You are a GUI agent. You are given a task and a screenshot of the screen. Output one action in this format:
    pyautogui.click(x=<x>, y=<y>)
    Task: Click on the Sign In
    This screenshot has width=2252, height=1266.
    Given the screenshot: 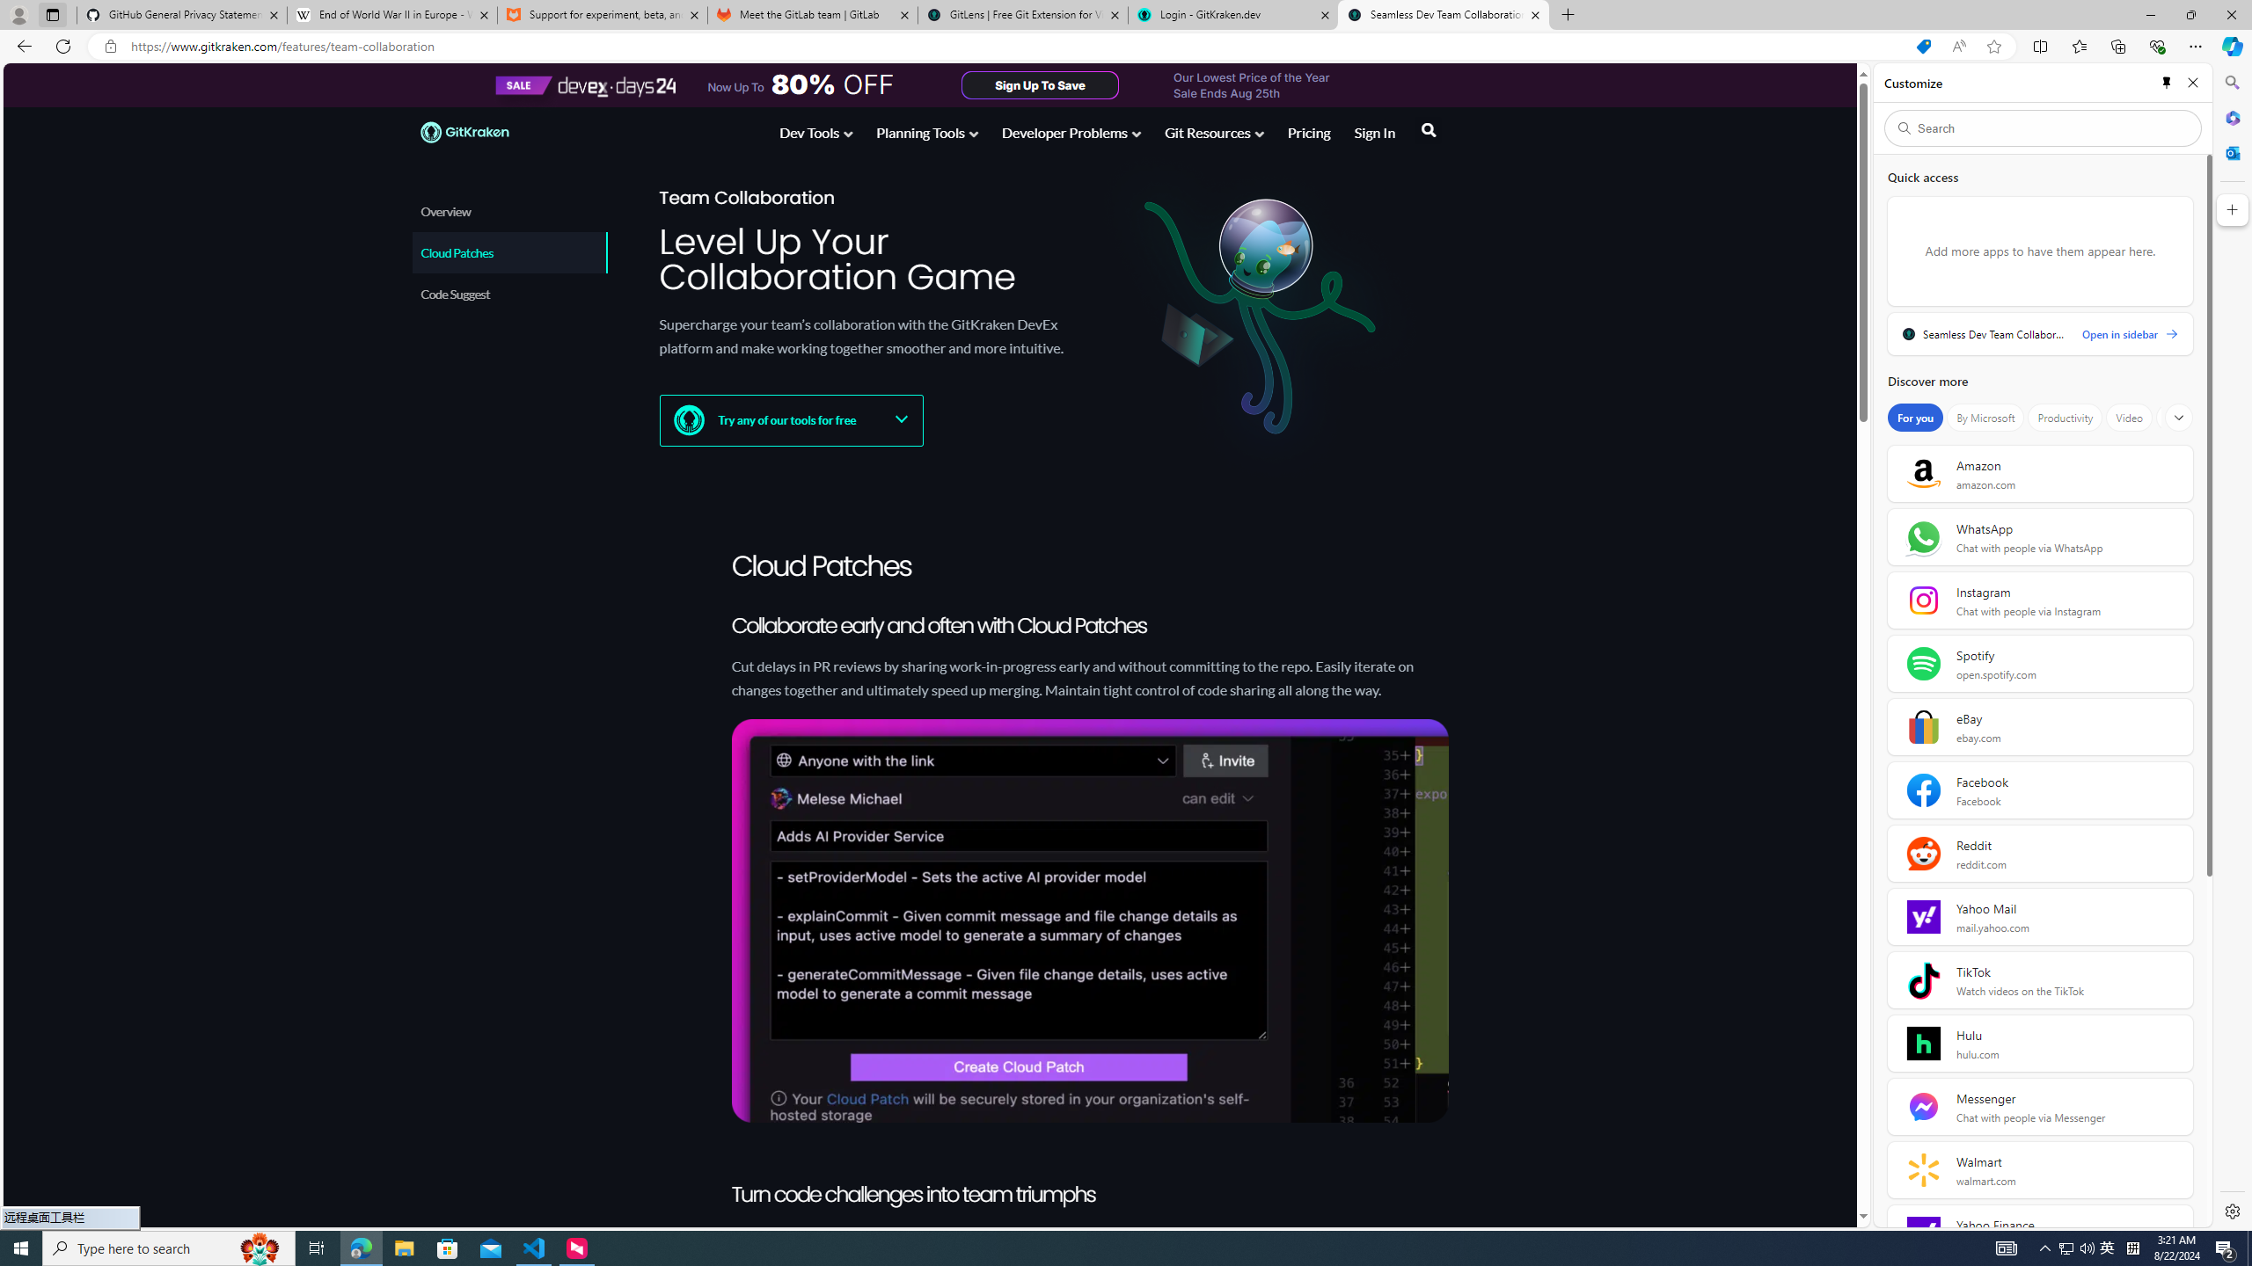 What is the action you would take?
    pyautogui.click(x=1374, y=132)
    